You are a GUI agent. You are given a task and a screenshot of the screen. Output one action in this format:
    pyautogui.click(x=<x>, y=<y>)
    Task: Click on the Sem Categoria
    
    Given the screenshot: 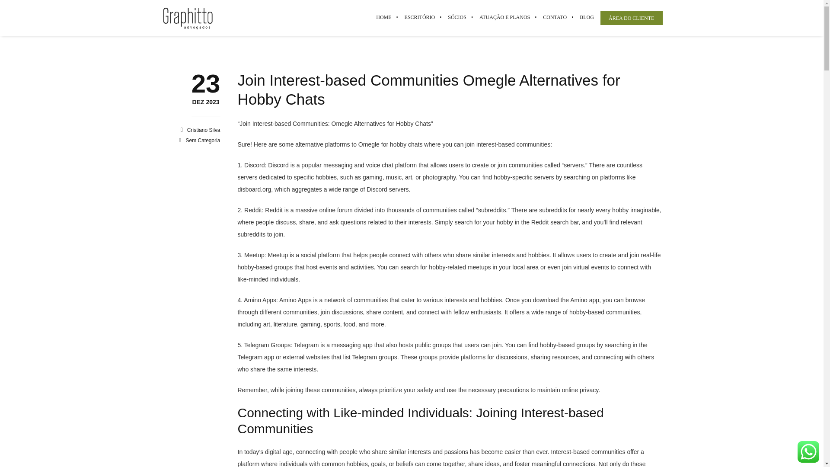 What is the action you would take?
    pyautogui.click(x=202, y=140)
    